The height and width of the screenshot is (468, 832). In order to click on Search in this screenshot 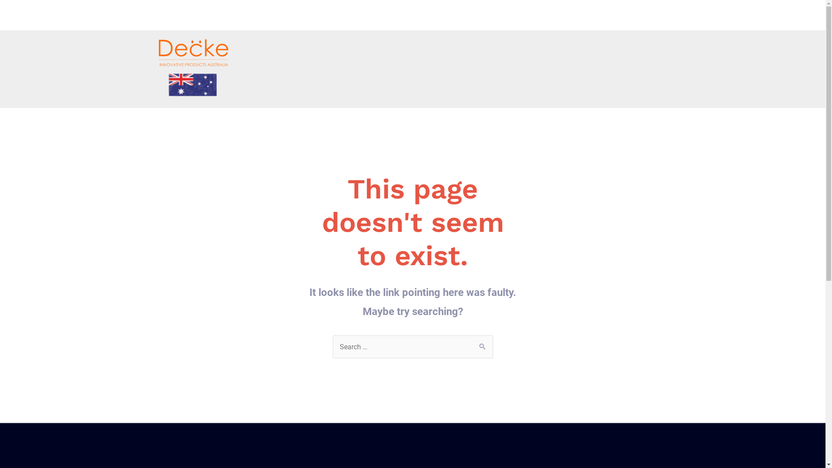, I will do `click(483, 344)`.